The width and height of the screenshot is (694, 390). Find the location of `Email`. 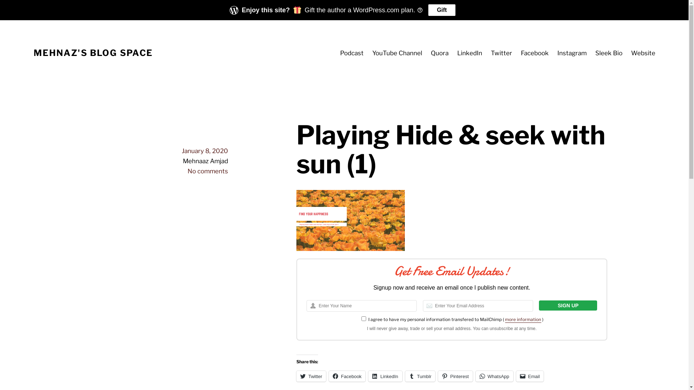

Email is located at coordinates (530, 376).